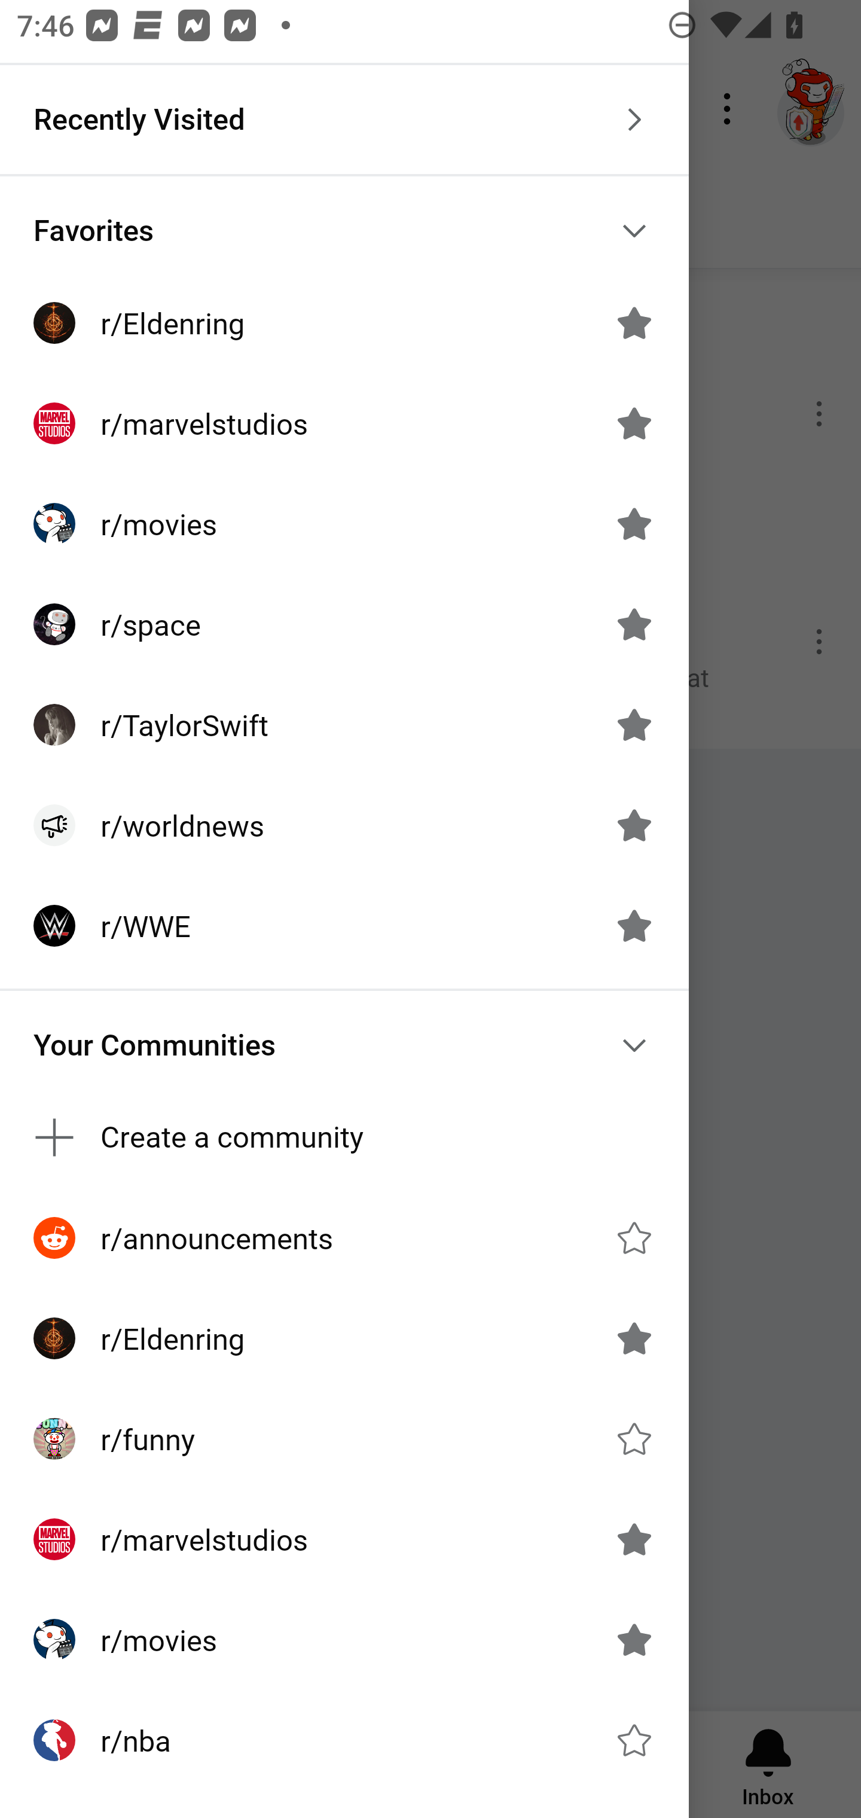  I want to click on Favorite r/funny, so click(634, 1439).